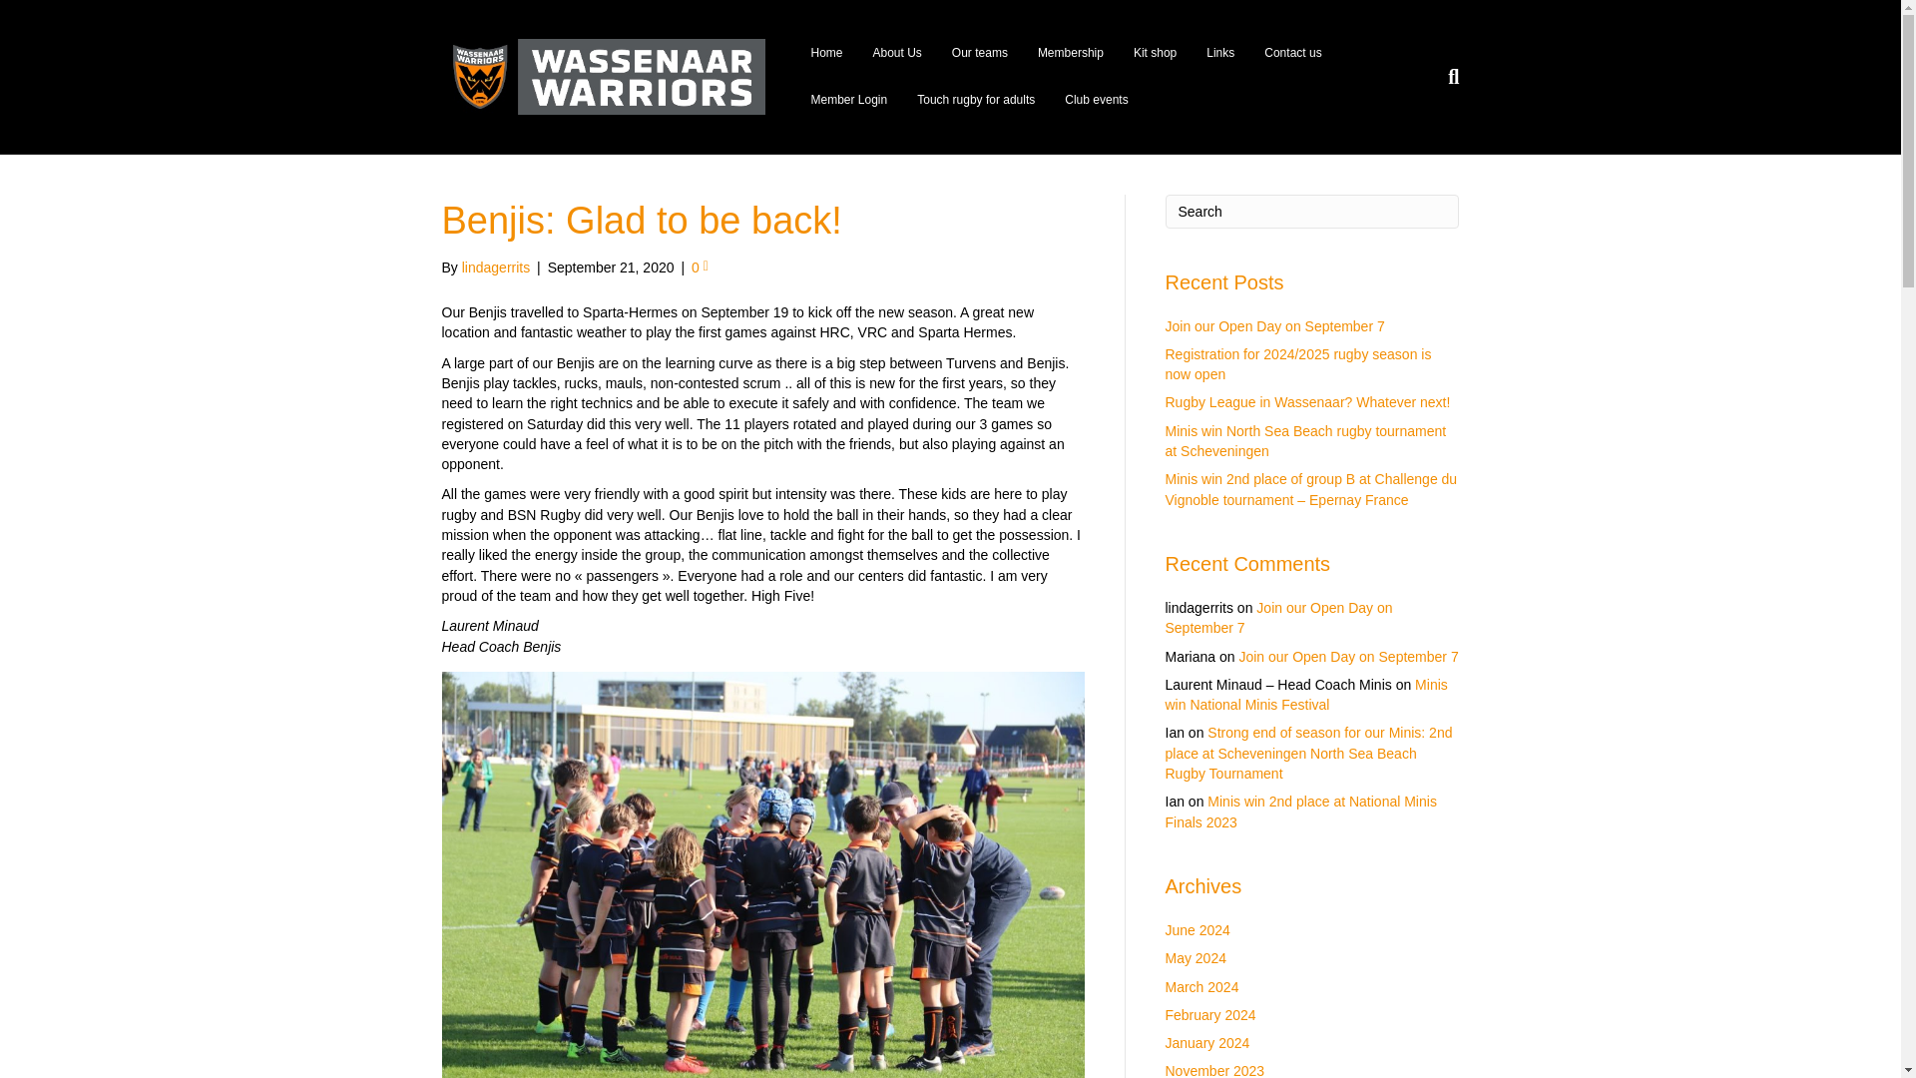  I want to click on About Us, so click(897, 53).